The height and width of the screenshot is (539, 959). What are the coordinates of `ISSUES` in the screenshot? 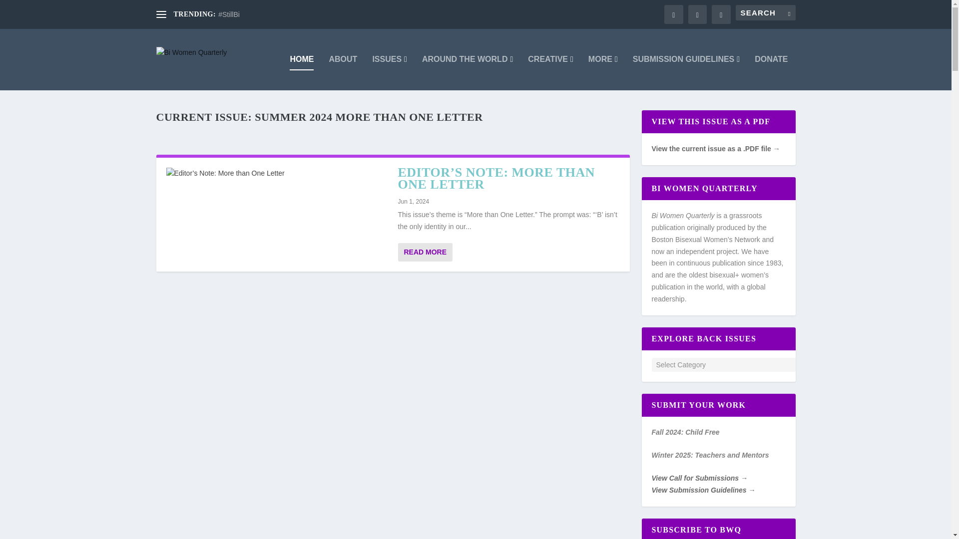 It's located at (389, 73).